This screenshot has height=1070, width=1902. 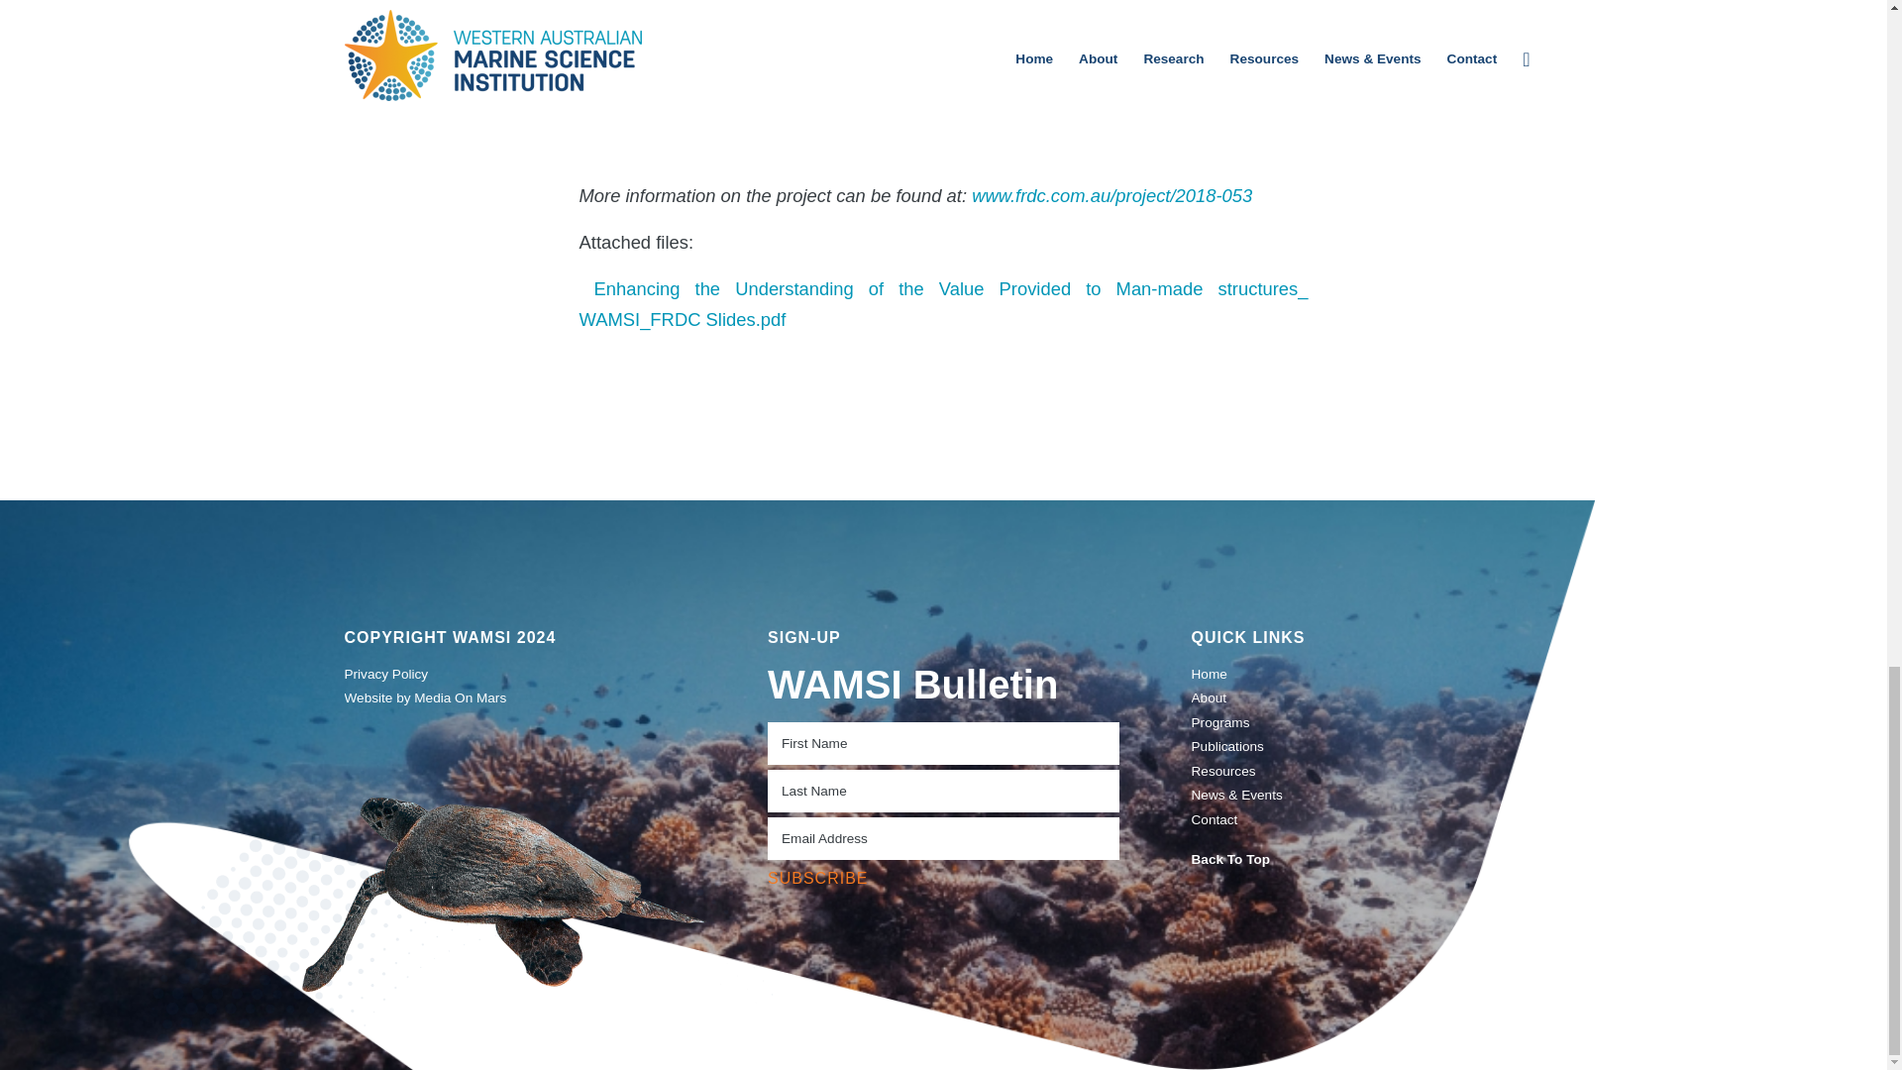 I want to click on Programs, so click(x=1367, y=723).